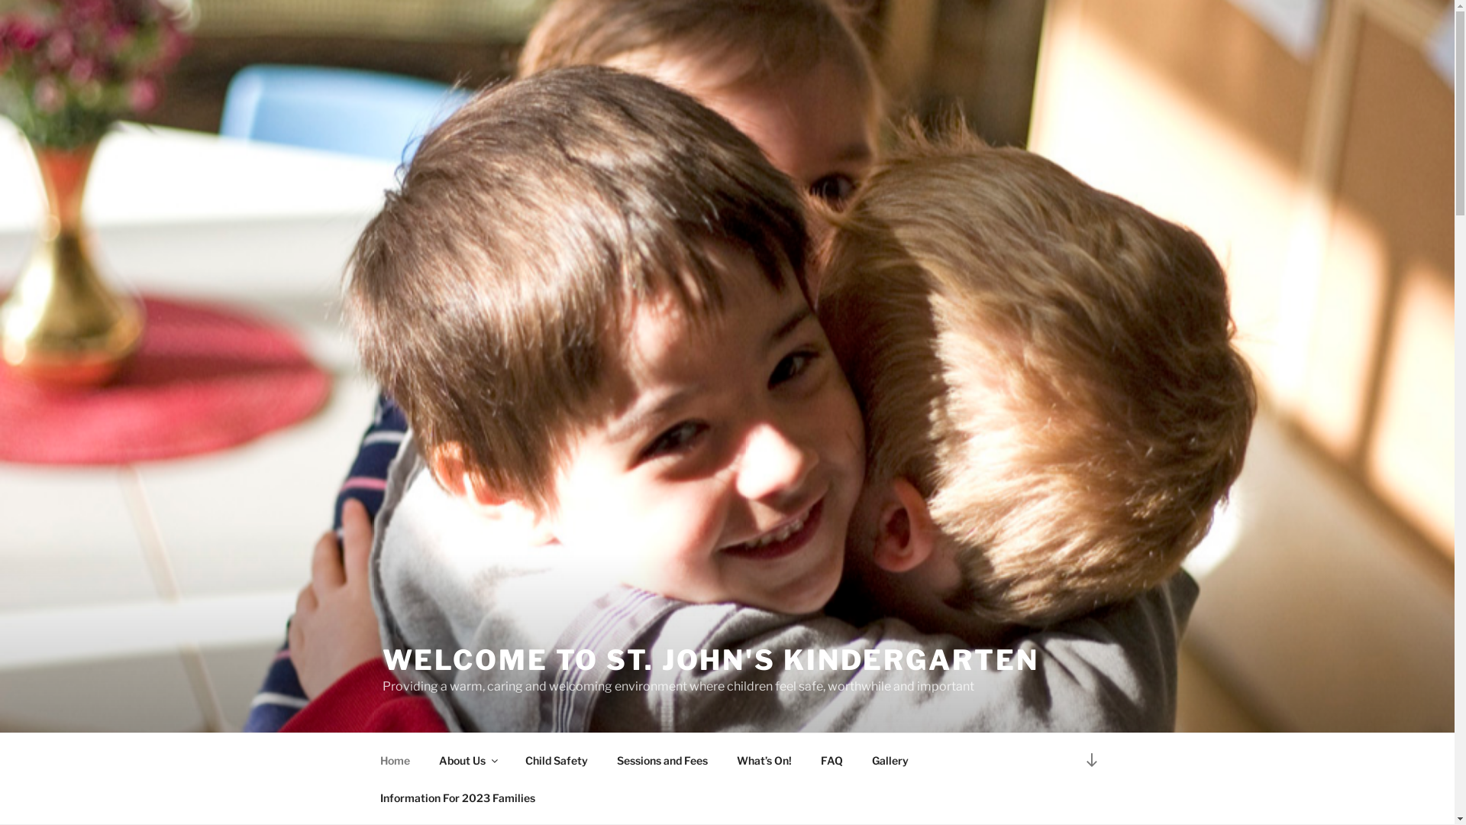 This screenshot has height=825, width=1466. Describe the element at coordinates (832, 759) in the screenshot. I see `FAQ` at that location.